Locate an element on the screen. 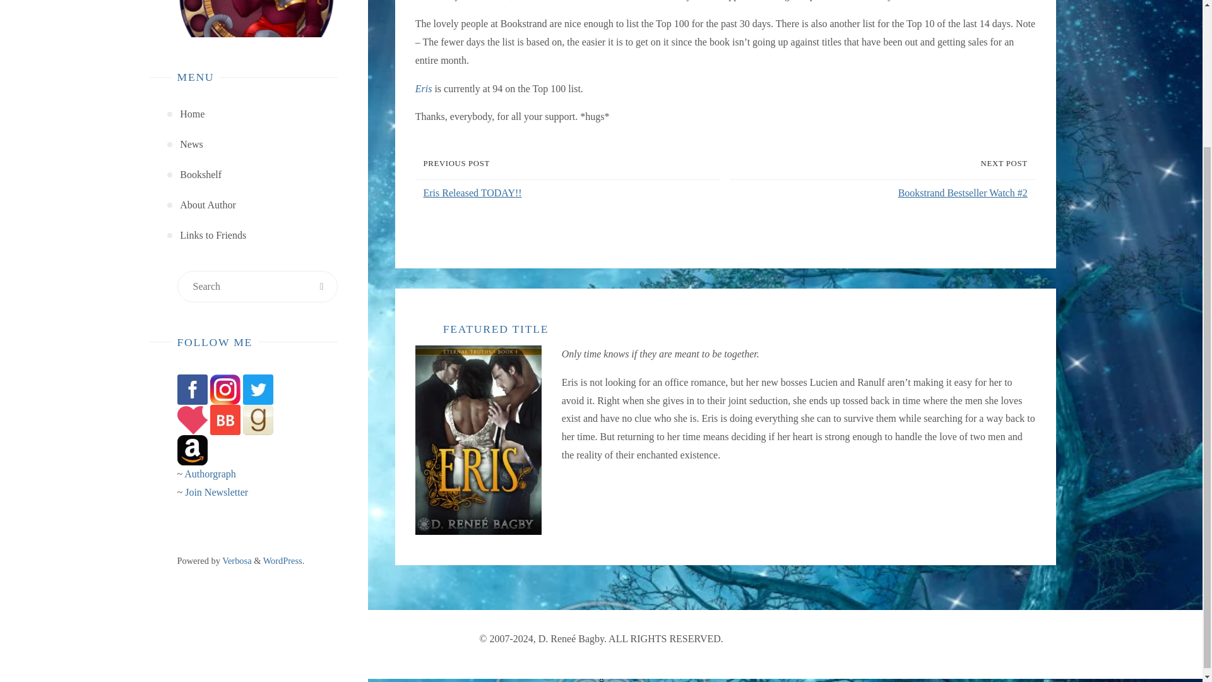 This screenshot has height=682, width=1212. WordPress is located at coordinates (282, 561).